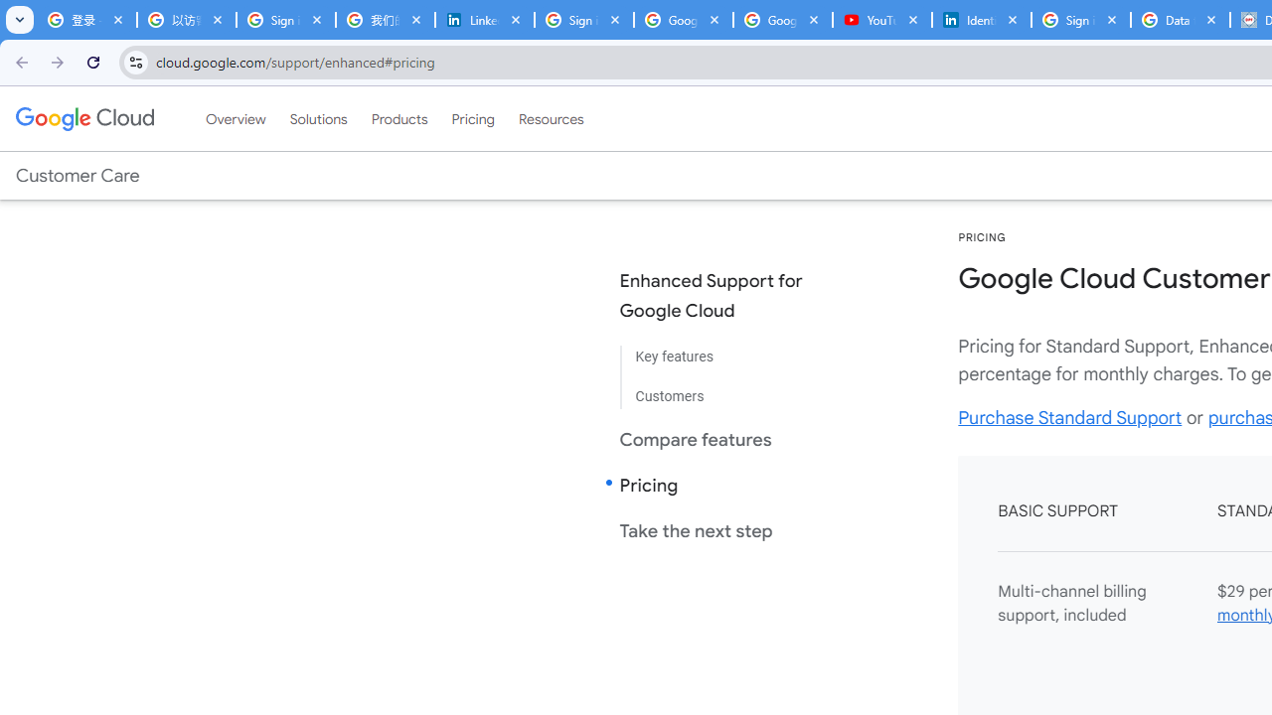 The height and width of the screenshot is (715, 1272). I want to click on Sign in - Google Accounts, so click(583, 20).